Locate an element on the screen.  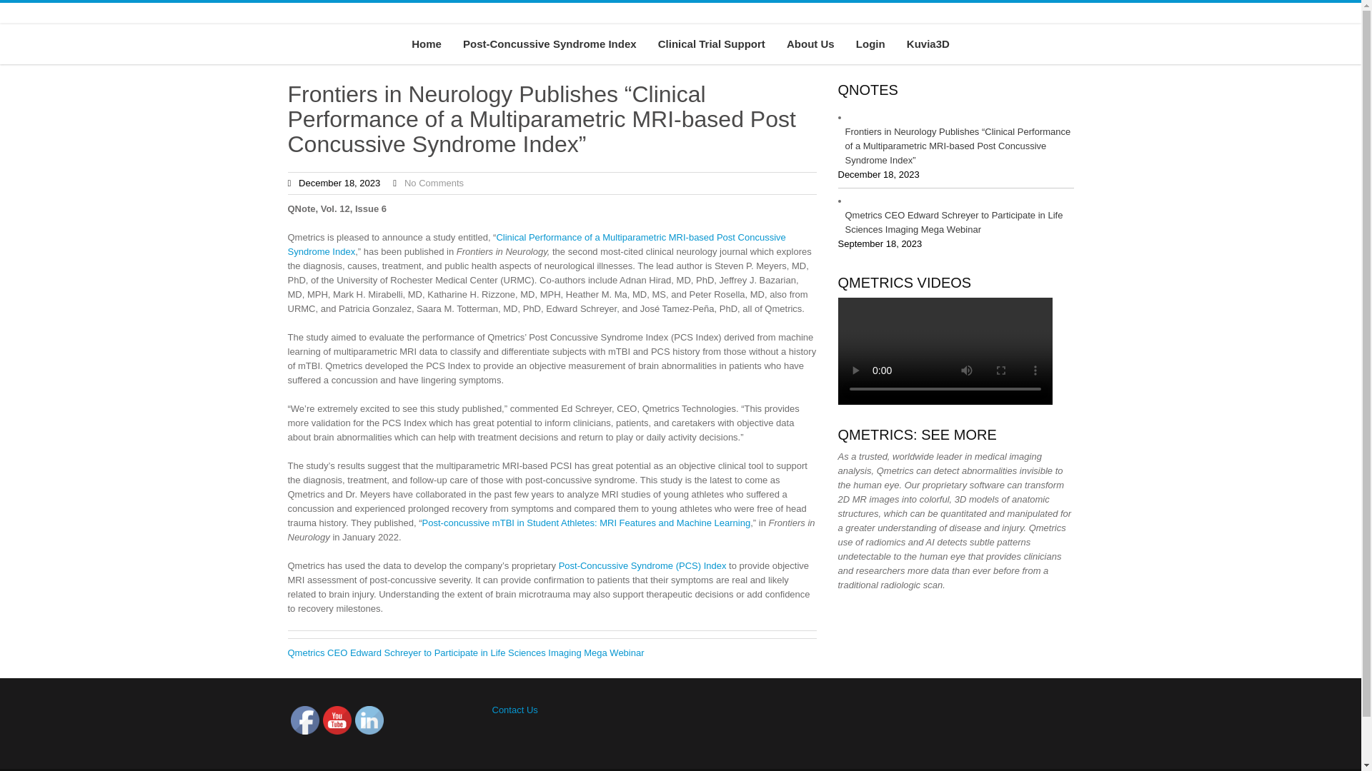
No Comments is located at coordinates (434, 183).